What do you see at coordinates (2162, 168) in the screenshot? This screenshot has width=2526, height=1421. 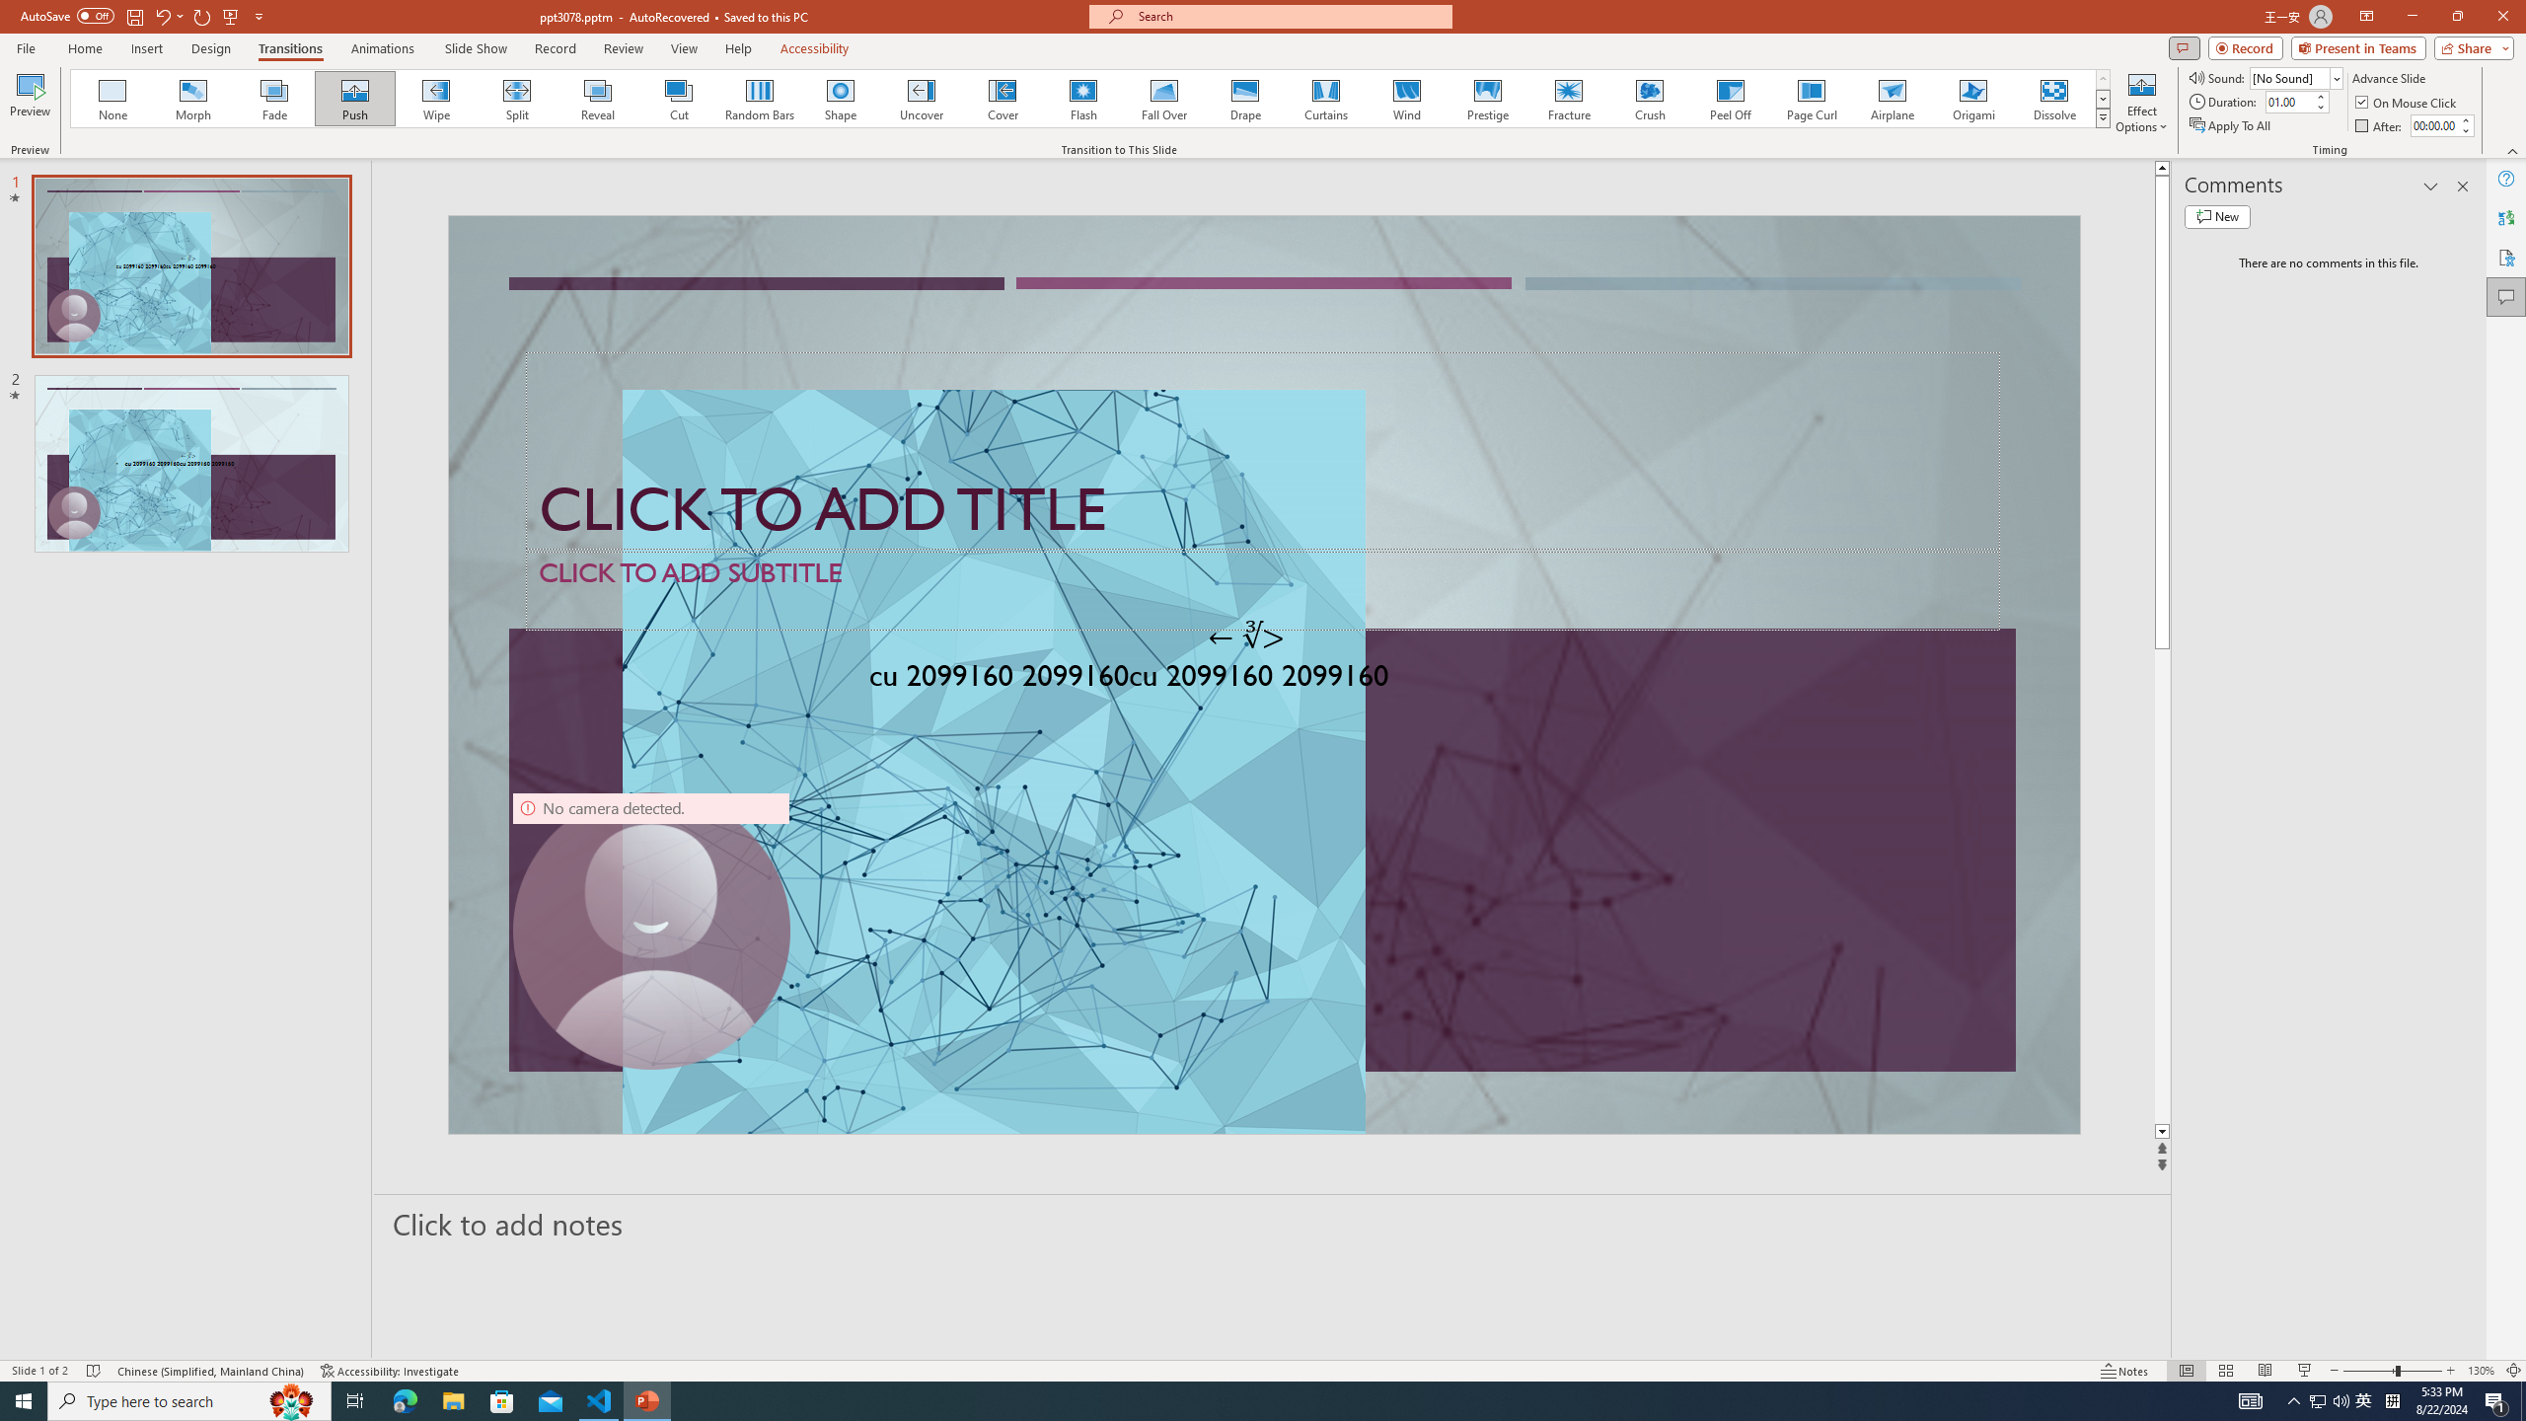 I see `Line up` at bounding box center [2162, 168].